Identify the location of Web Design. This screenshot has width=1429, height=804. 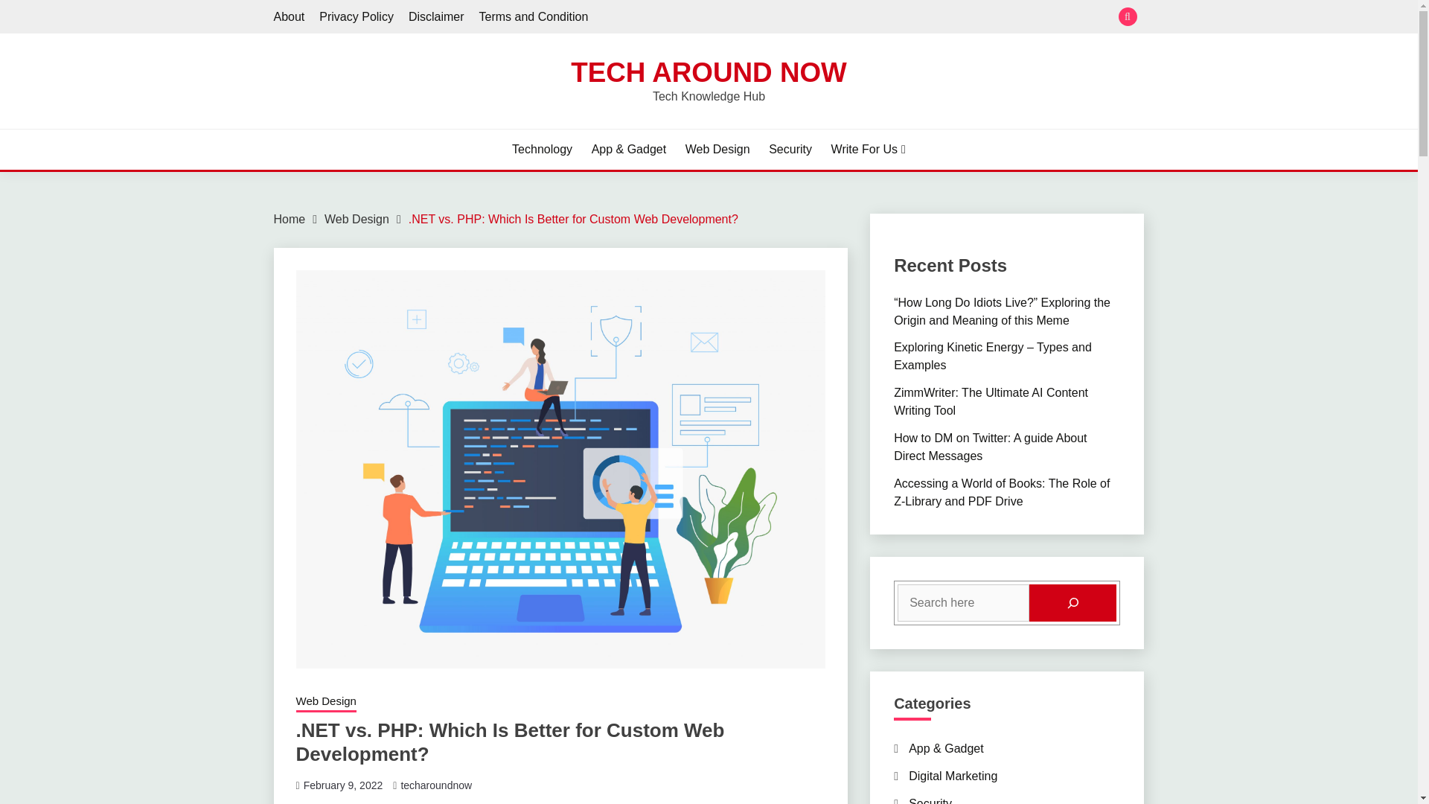
(356, 219).